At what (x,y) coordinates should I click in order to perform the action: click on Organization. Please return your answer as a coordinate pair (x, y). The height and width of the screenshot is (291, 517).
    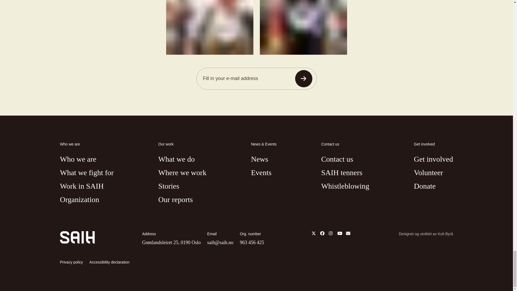
    Looking at the image, I should click on (79, 200).